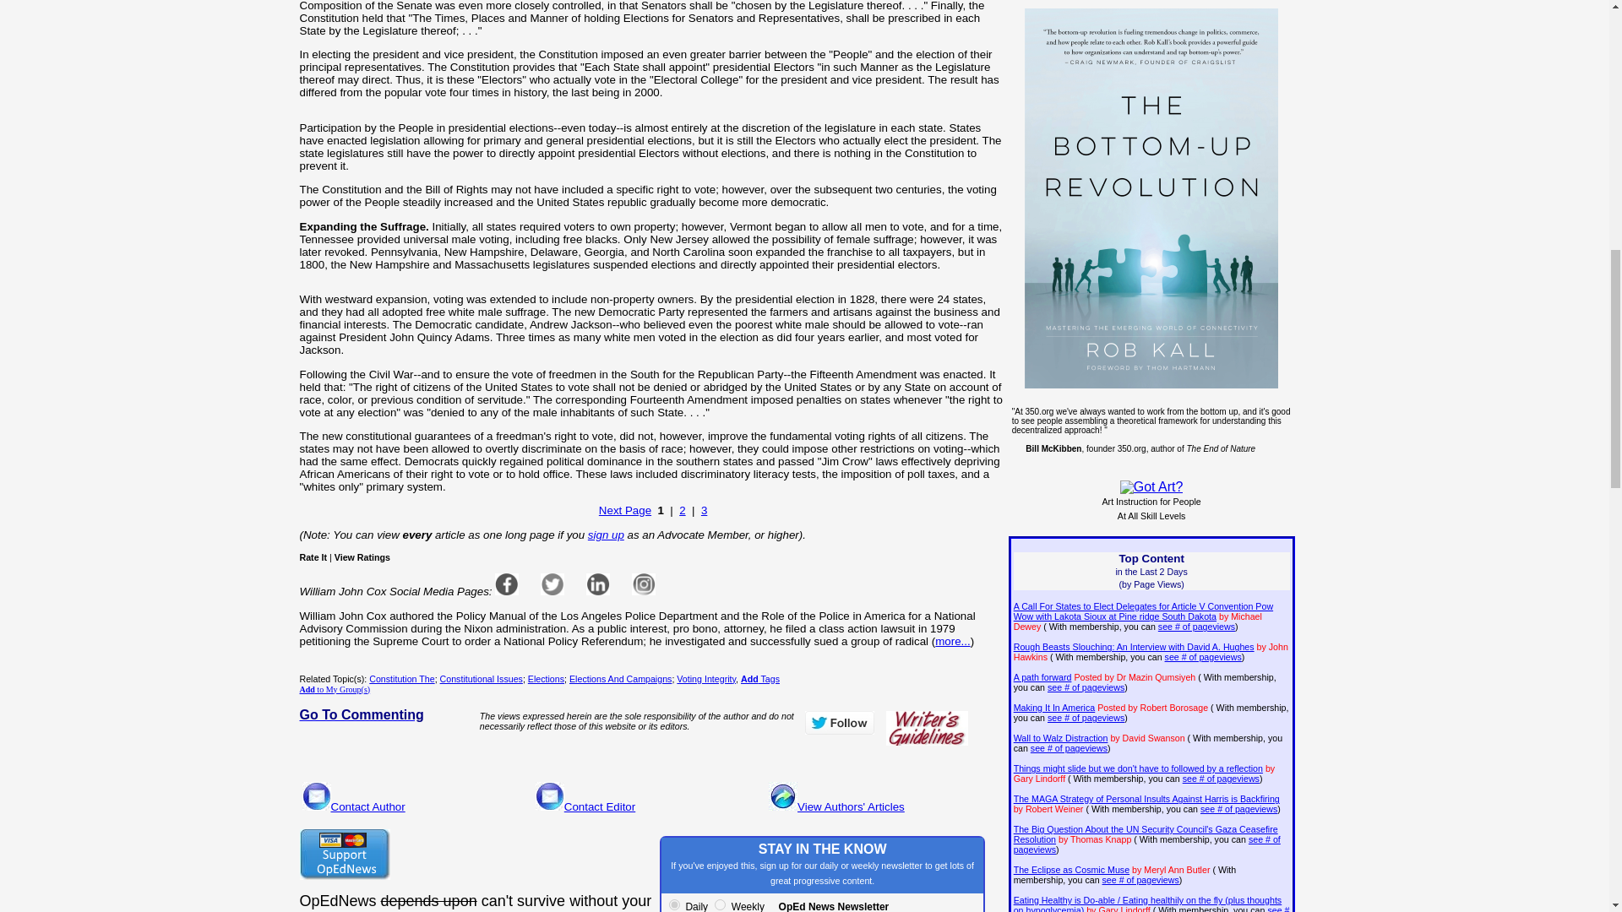 This screenshot has width=1622, height=912. I want to click on Constitution The, so click(402, 679).